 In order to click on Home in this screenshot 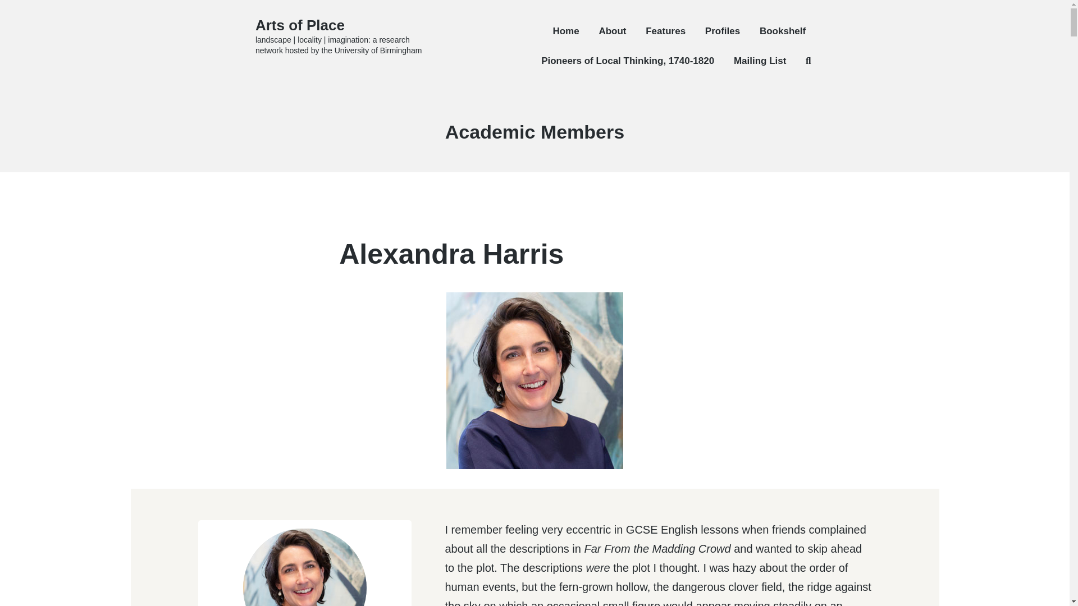, I will do `click(565, 31)`.